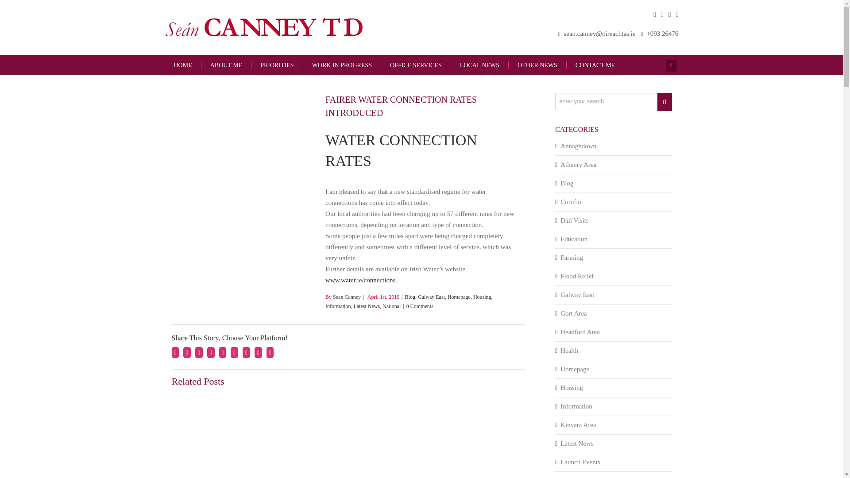 The height and width of the screenshot is (478, 850). I want to click on HOME, so click(182, 66).